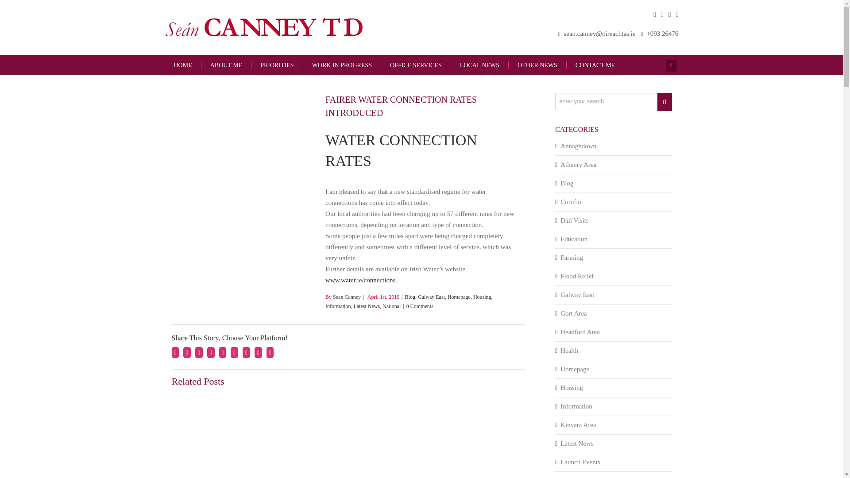 The height and width of the screenshot is (478, 850). I want to click on HOME, so click(182, 66).